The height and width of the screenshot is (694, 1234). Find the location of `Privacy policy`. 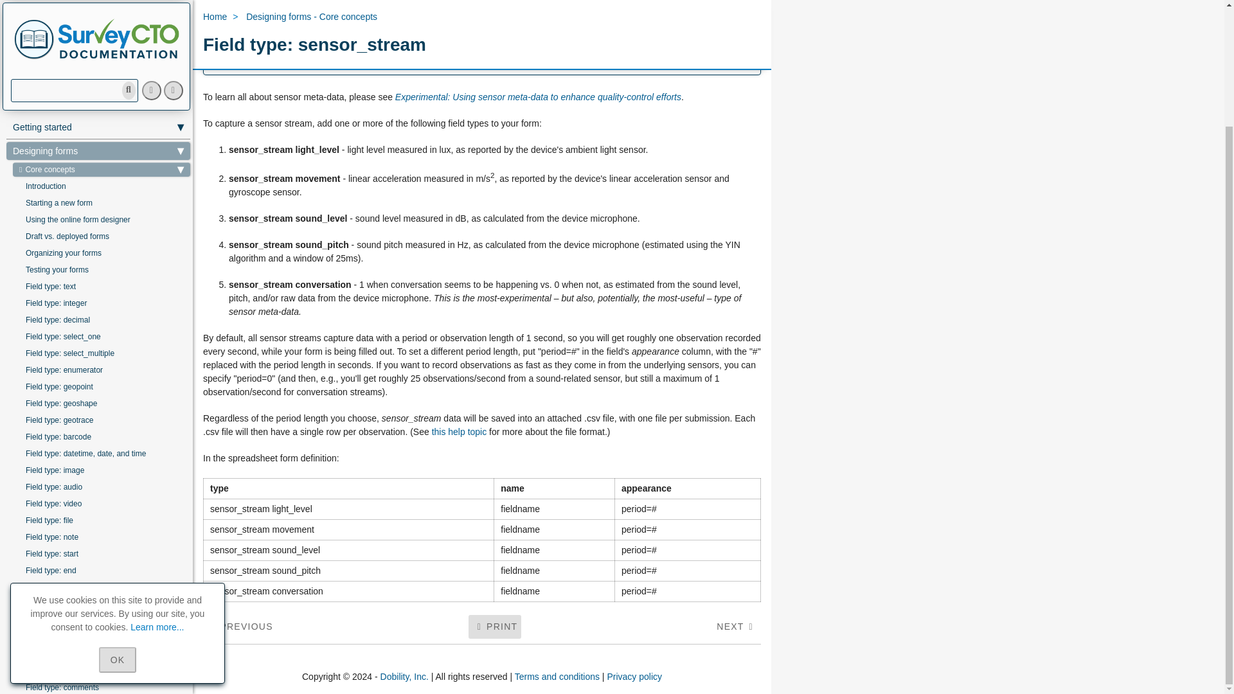

Privacy policy is located at coordinates (634, 676).